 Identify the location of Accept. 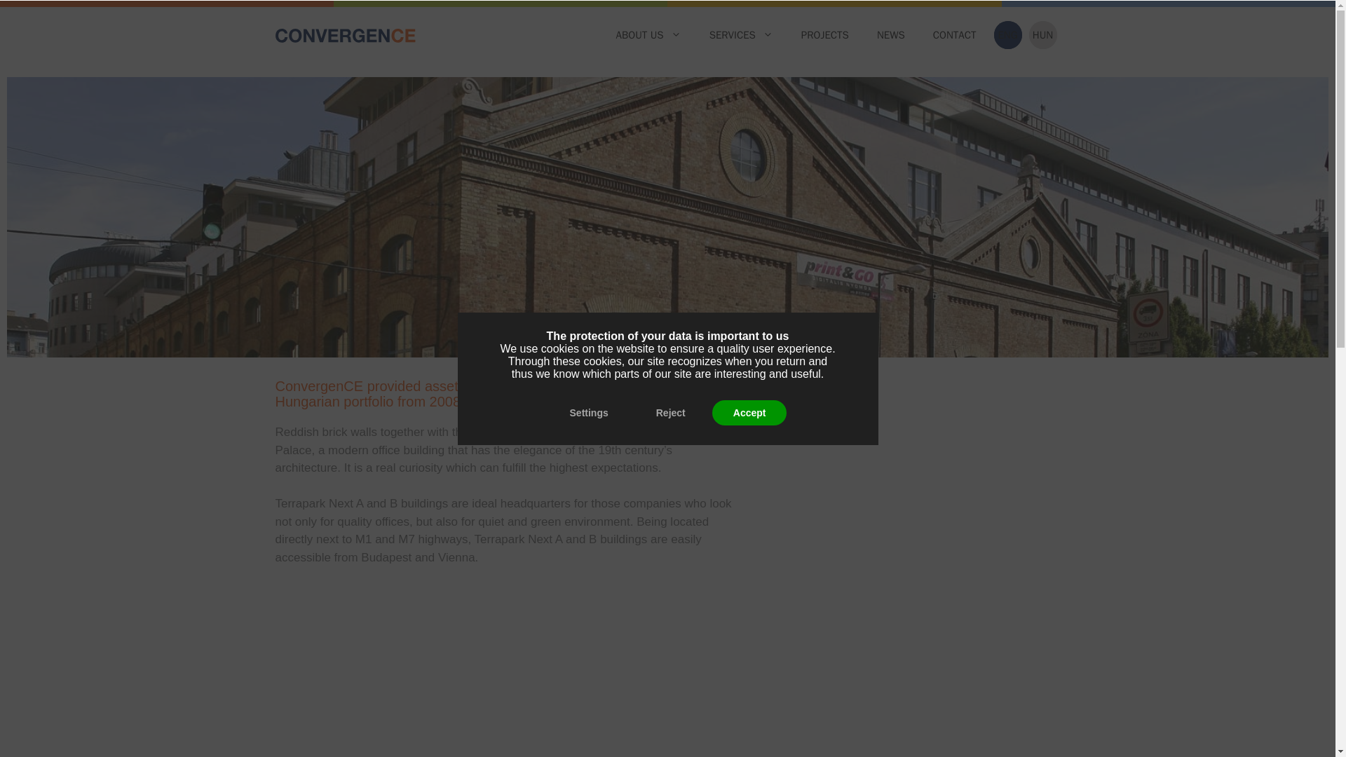
(749, 412).